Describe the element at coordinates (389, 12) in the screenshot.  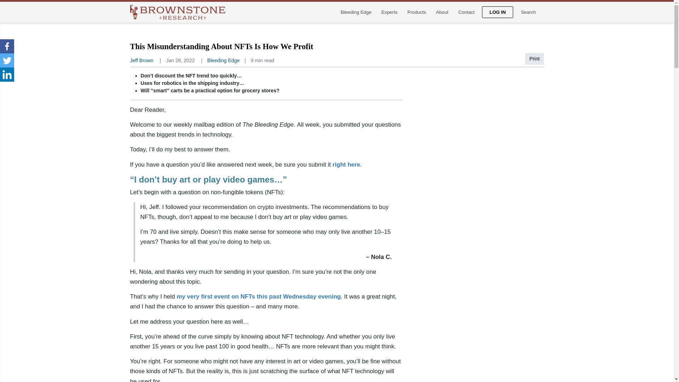
I see `Experts` at that location.